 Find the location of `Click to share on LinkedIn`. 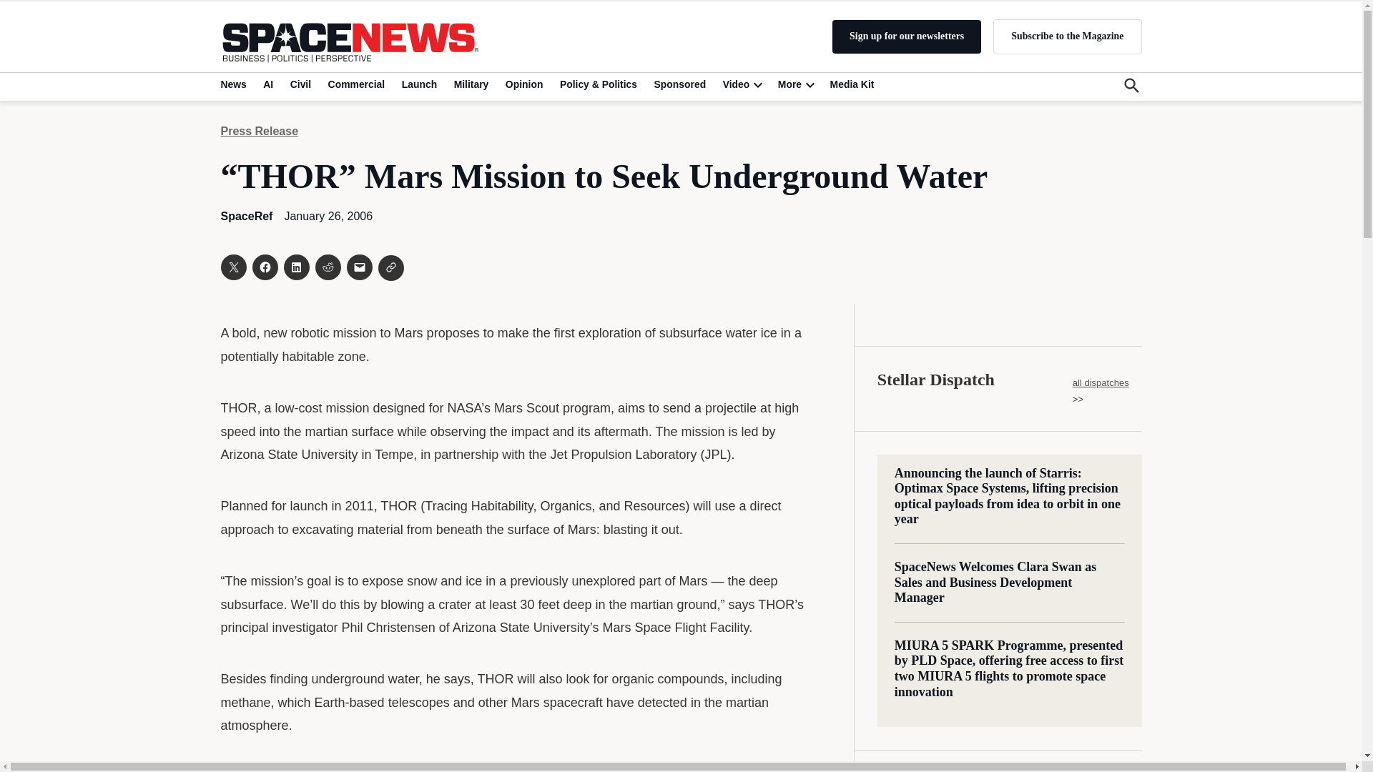

Click to share on LinkedIn is located at coordinates (296, 267).